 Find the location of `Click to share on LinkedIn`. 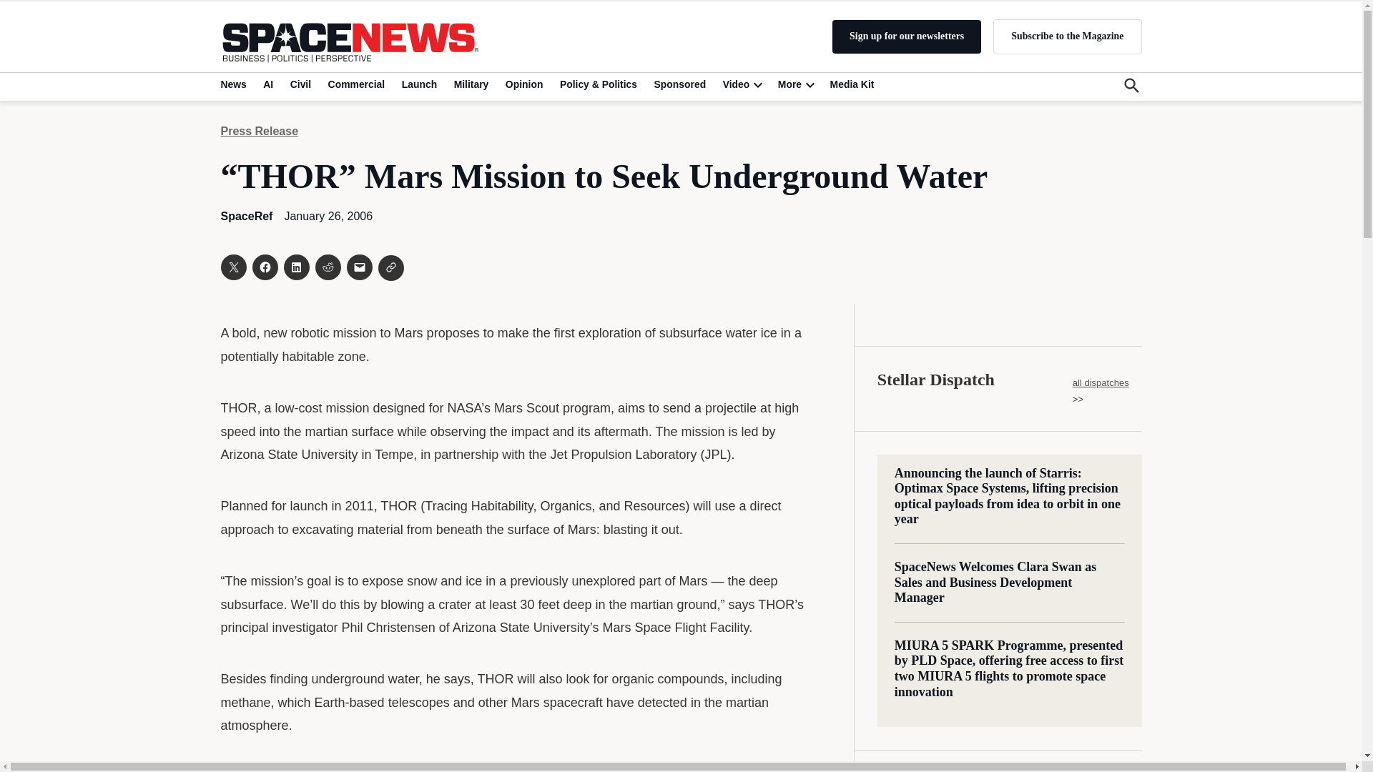

Click to share on LinkedIn is located at coordinates (296, 267).